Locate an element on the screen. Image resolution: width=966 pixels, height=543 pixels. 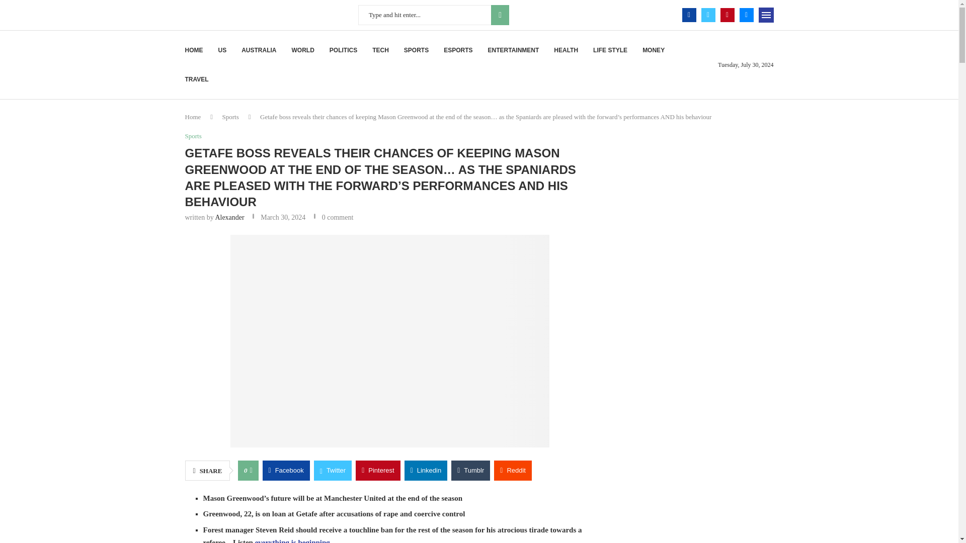
MONEY is located at coordinates (653, 50).